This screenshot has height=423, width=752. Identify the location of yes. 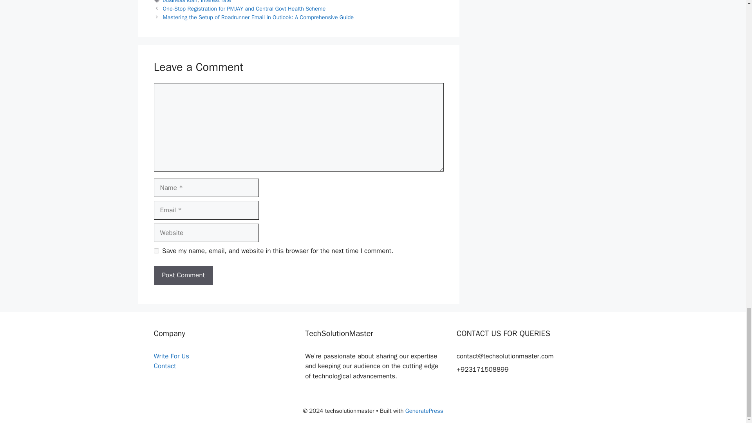
(156, 251).